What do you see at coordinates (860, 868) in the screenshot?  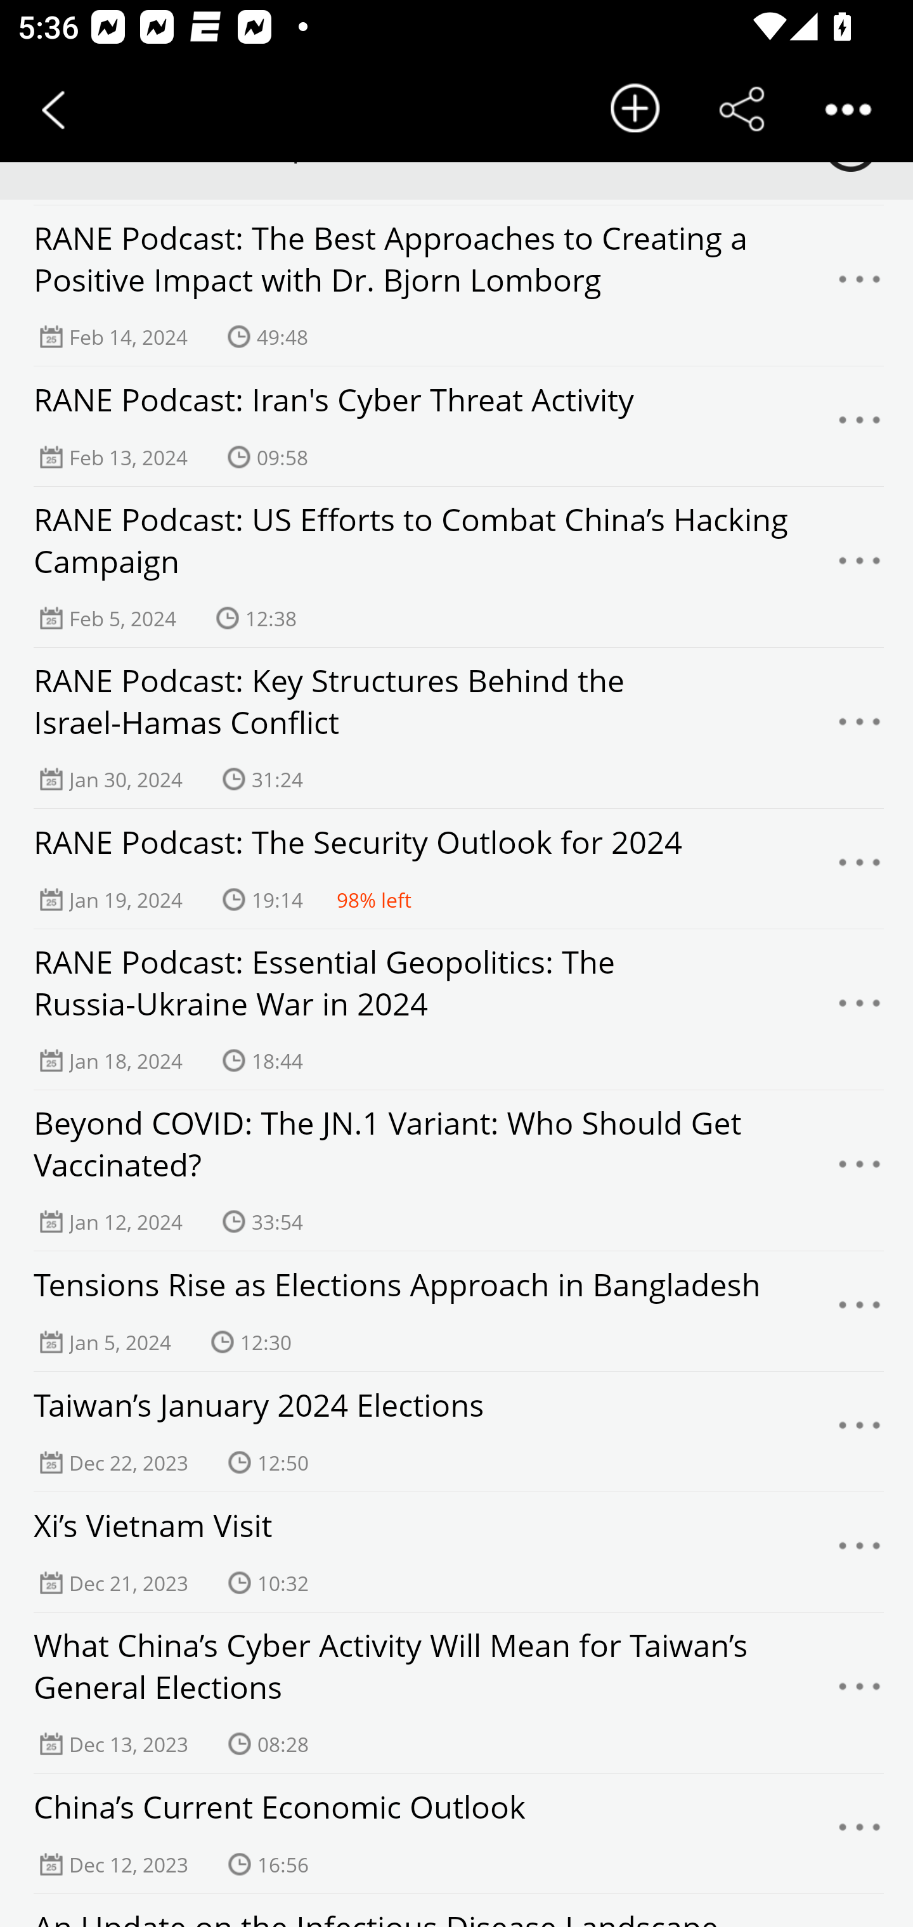 I see `Menu` at bounding box center [860, 868].